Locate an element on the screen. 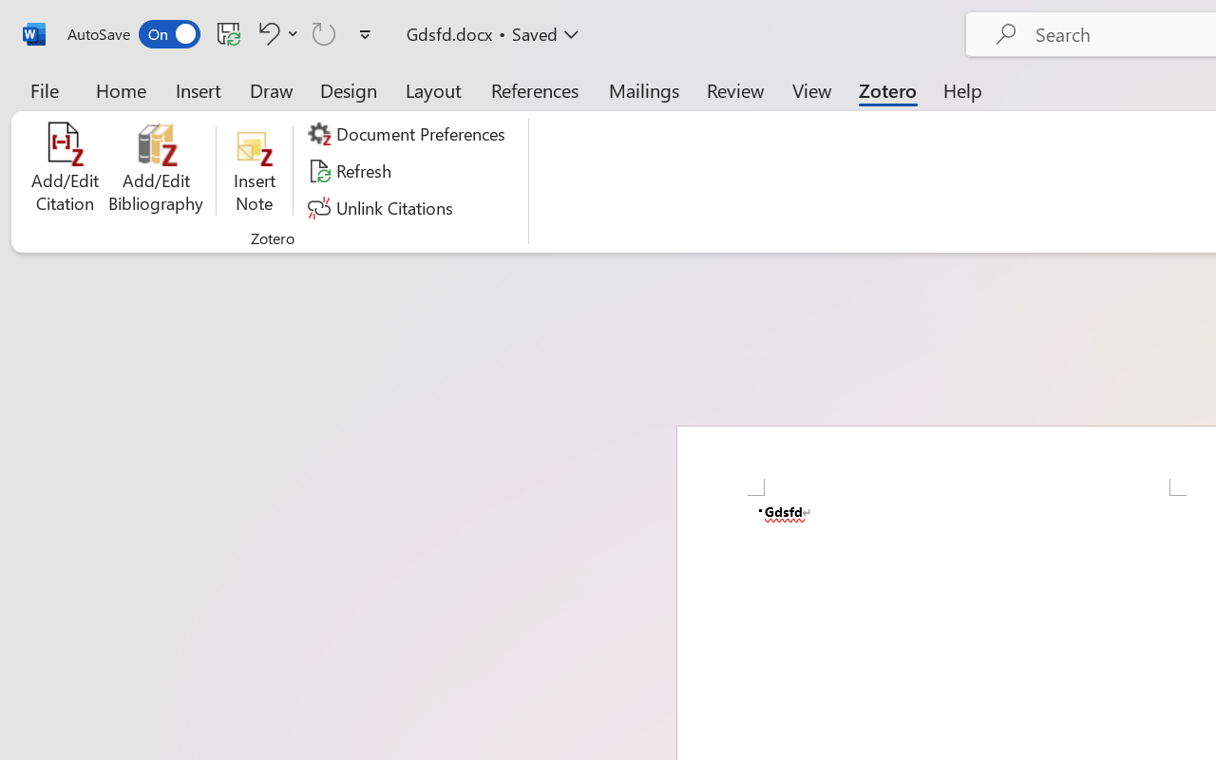 Image resolution: width=1216 pixels, height=760 pixels. Add/Edit Citation is located at coordinates (65, 171).